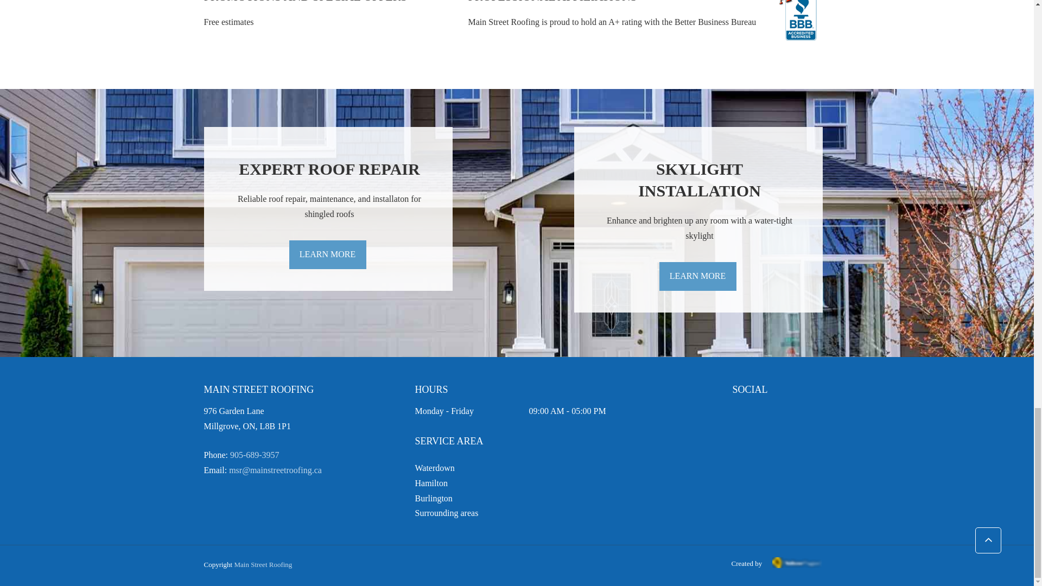 This screenshot has width=1042, height=586. What do you see at coordinates (255, 455) in the screenshot?
I see `905-689-3957` at bounding box center [255, 455].